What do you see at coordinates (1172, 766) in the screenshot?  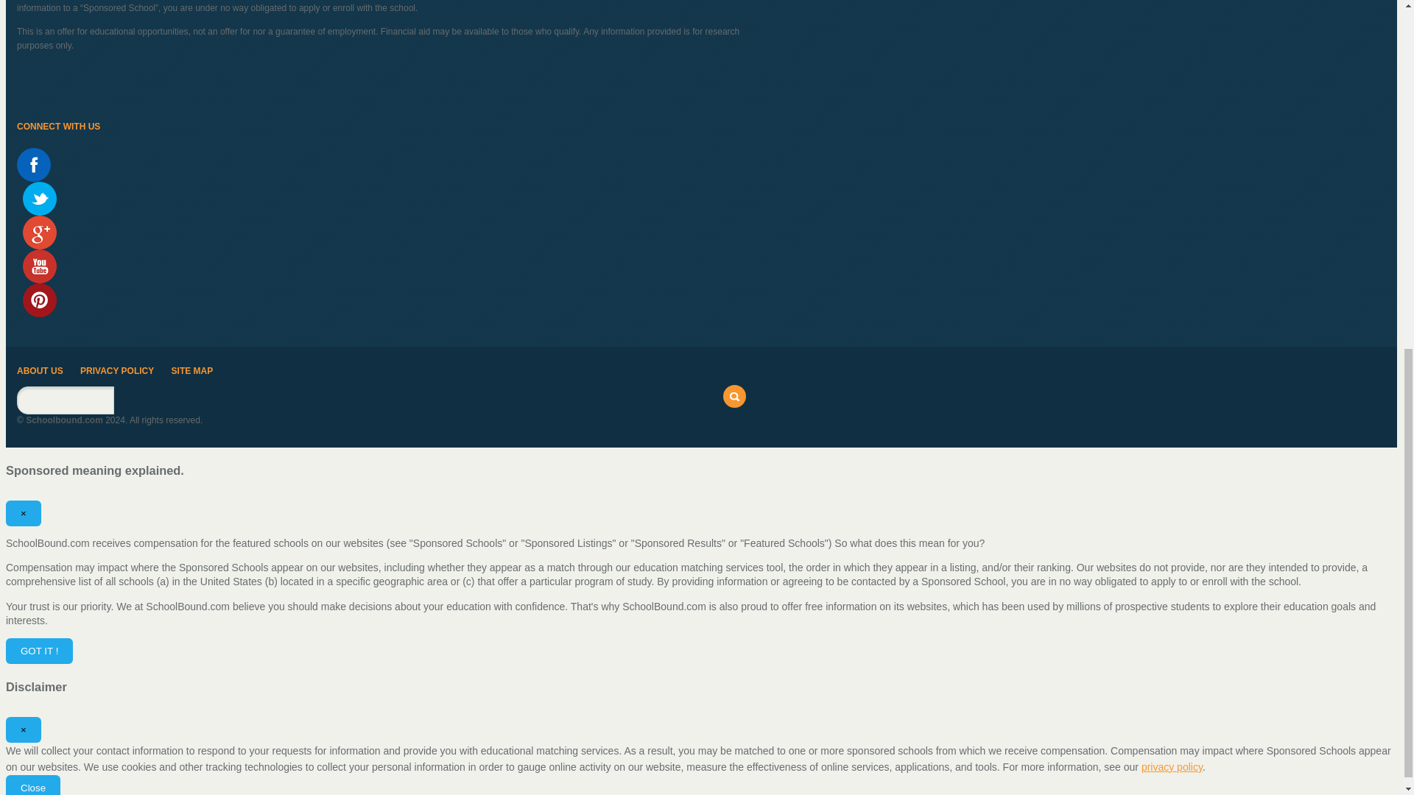 I see `privacy policy` at bounding box center [1172, 766].